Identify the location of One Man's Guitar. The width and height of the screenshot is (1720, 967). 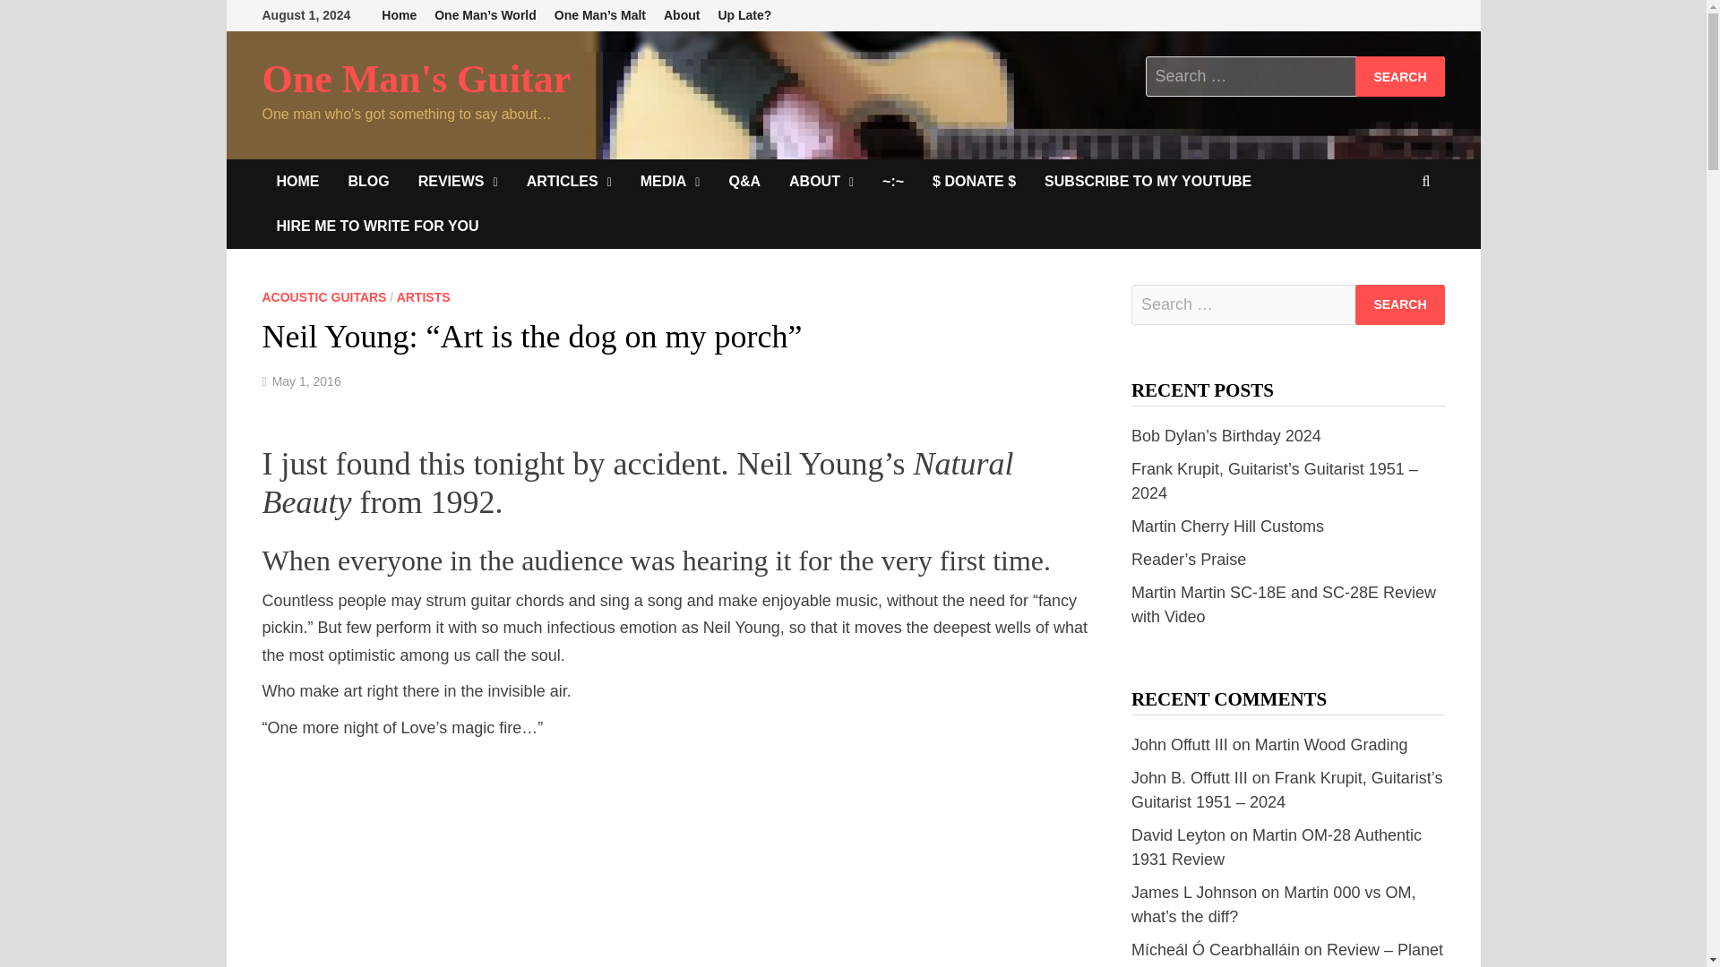
(416, 79).